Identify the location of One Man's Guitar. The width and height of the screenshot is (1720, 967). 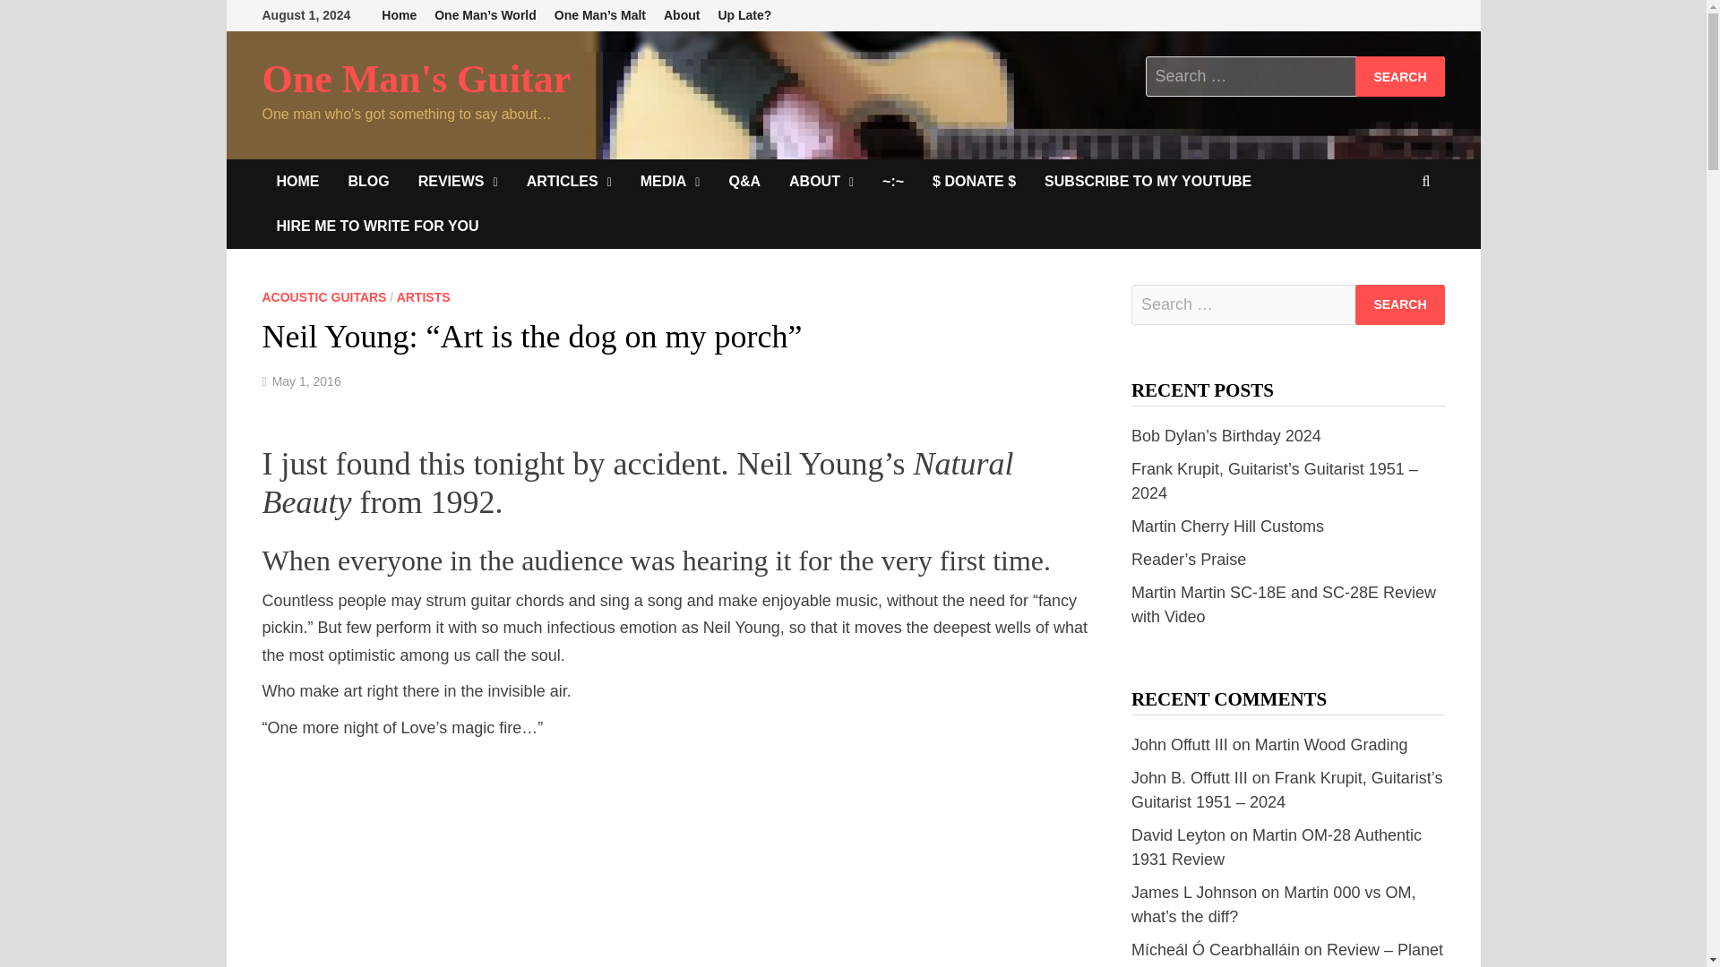
(416, 79).